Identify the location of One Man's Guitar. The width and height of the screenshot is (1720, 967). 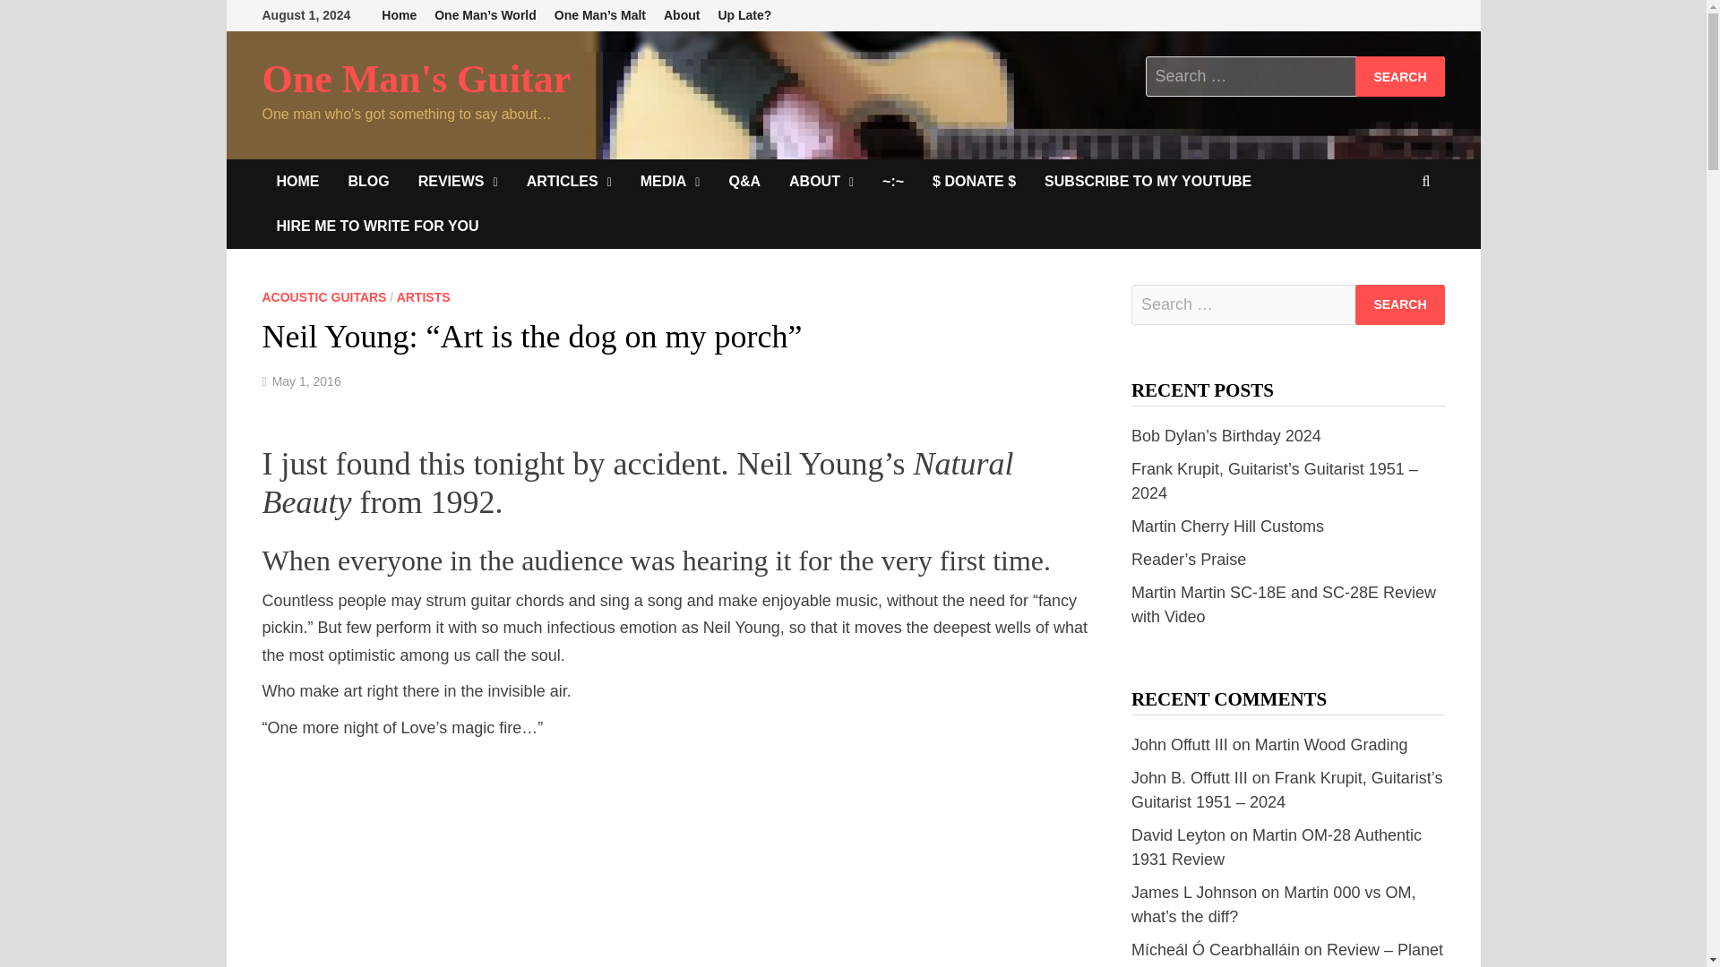
(416, 79).